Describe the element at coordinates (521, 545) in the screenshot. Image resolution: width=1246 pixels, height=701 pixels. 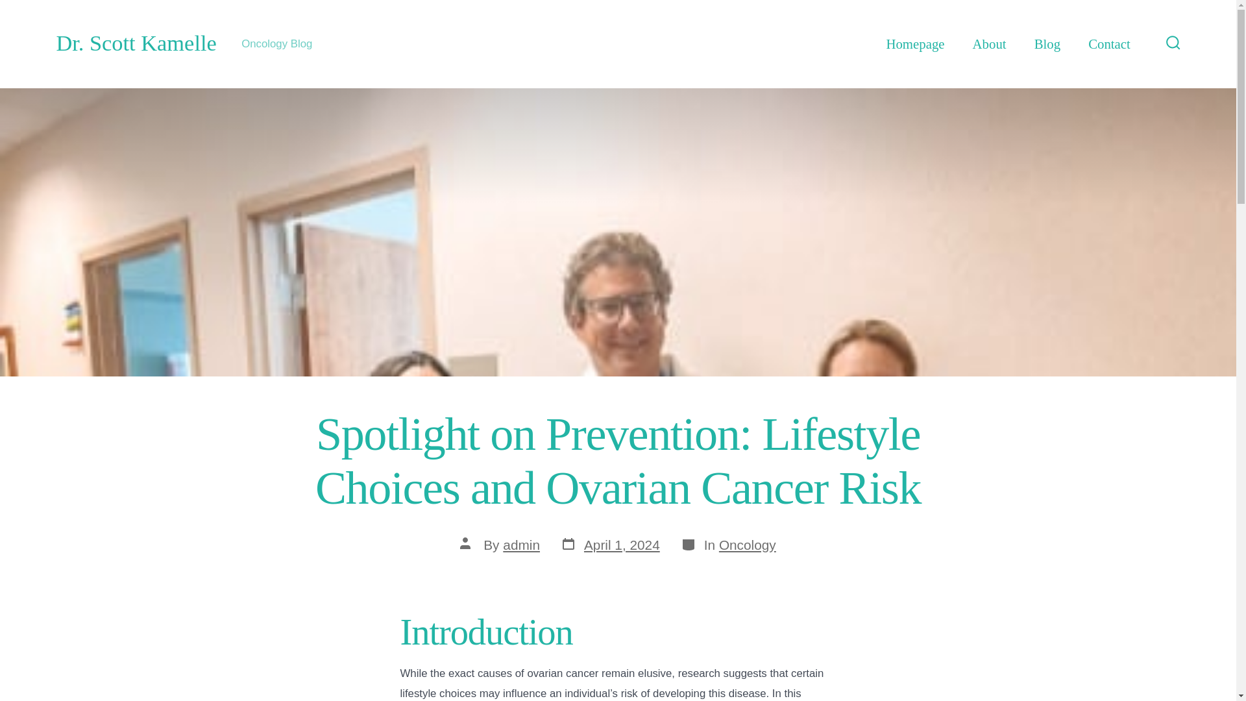
I see `admin` at that location.